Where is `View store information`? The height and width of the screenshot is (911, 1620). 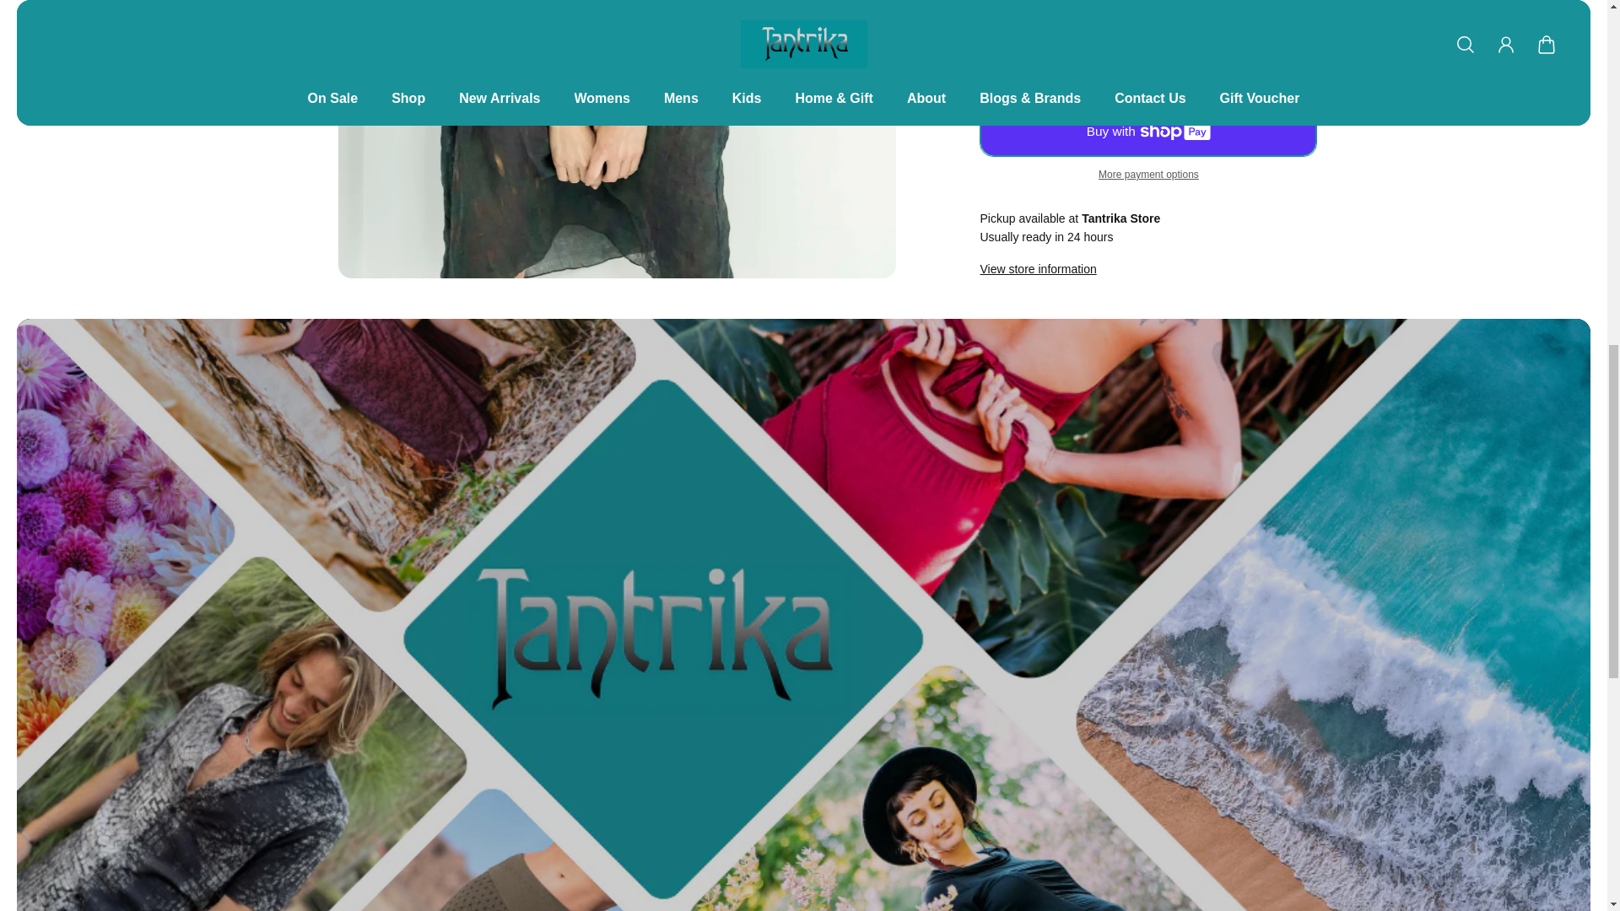 View store information is located at coordinates (1038, 268).